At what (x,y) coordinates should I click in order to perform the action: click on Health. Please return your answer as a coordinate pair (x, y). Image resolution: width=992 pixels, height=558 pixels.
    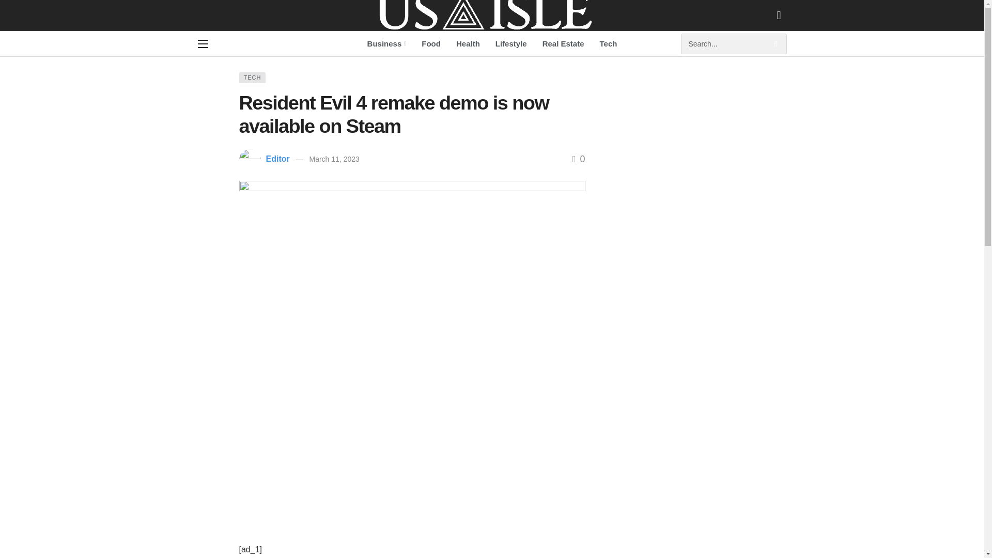
    Looking at the image, I should click on (468, 43).